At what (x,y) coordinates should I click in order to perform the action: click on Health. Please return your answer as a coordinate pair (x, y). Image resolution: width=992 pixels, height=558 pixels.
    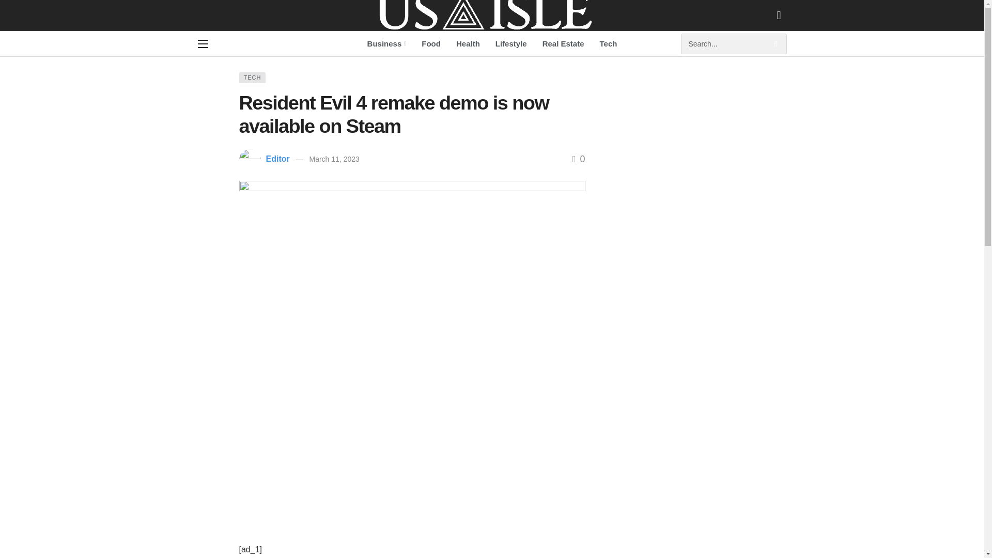
    Looking at the image, I should click on (468, 43).